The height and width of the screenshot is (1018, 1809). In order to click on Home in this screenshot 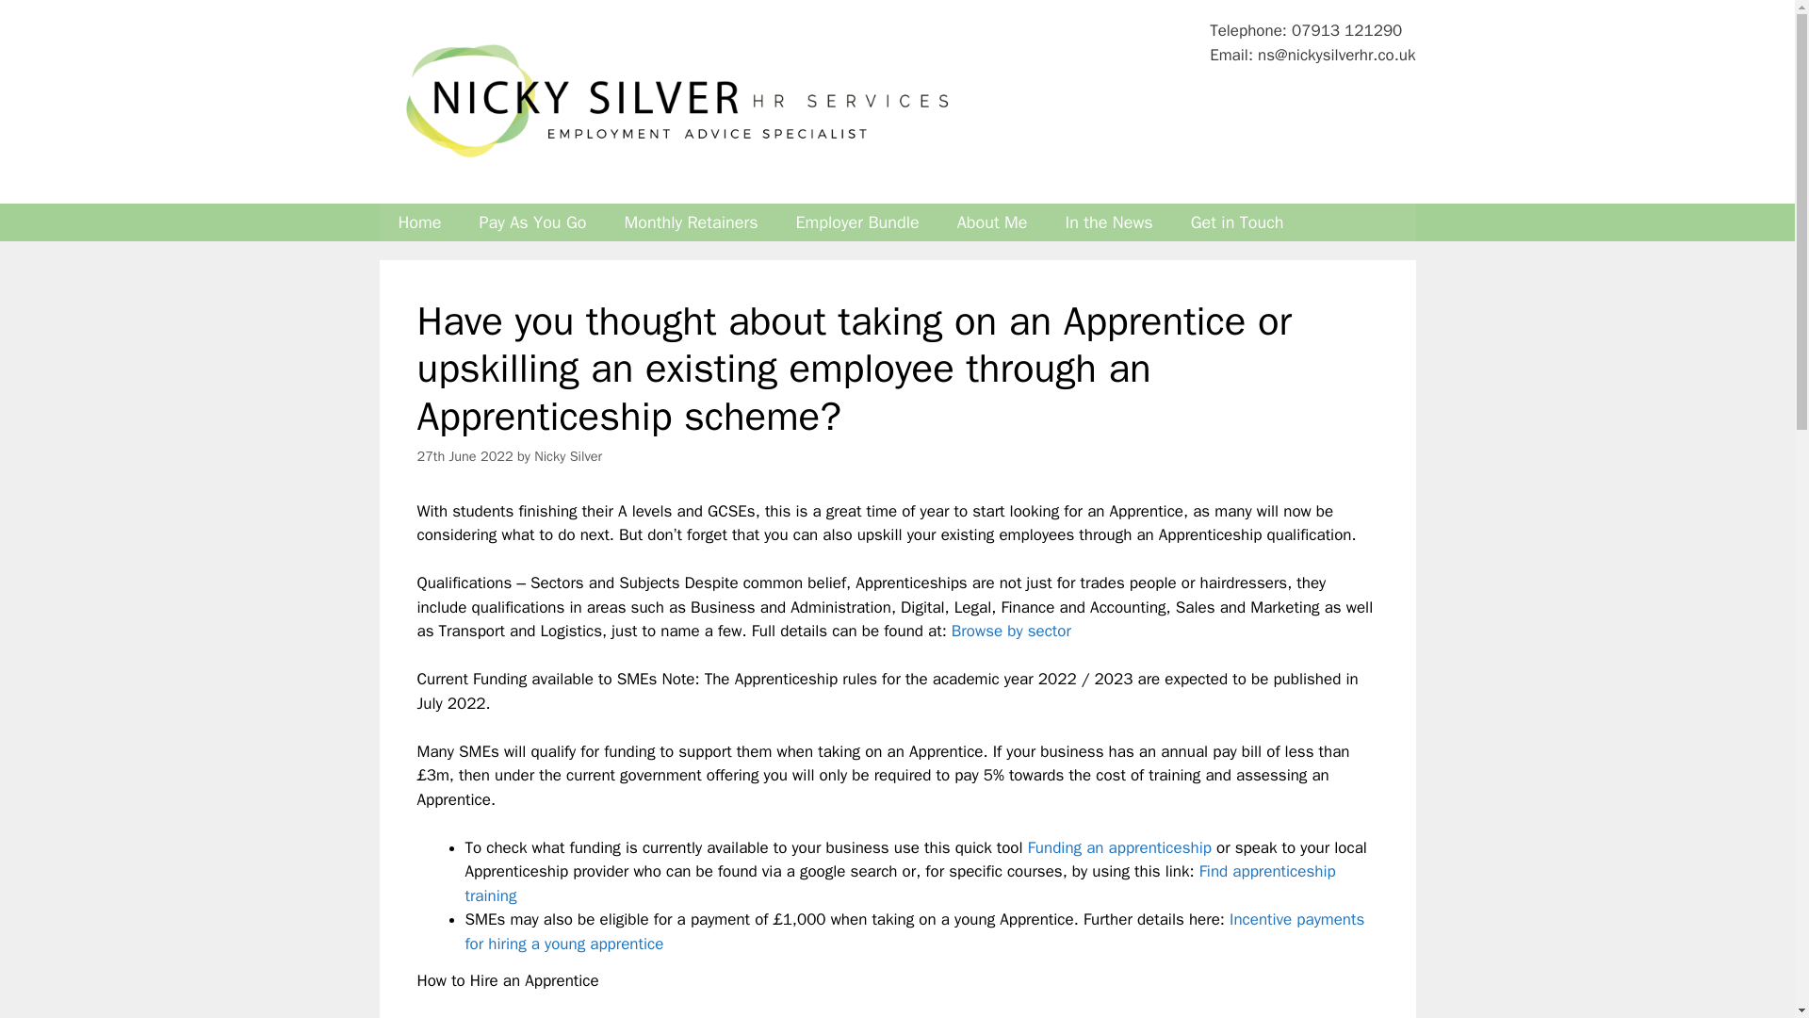, I will do `click(418, 222)`.